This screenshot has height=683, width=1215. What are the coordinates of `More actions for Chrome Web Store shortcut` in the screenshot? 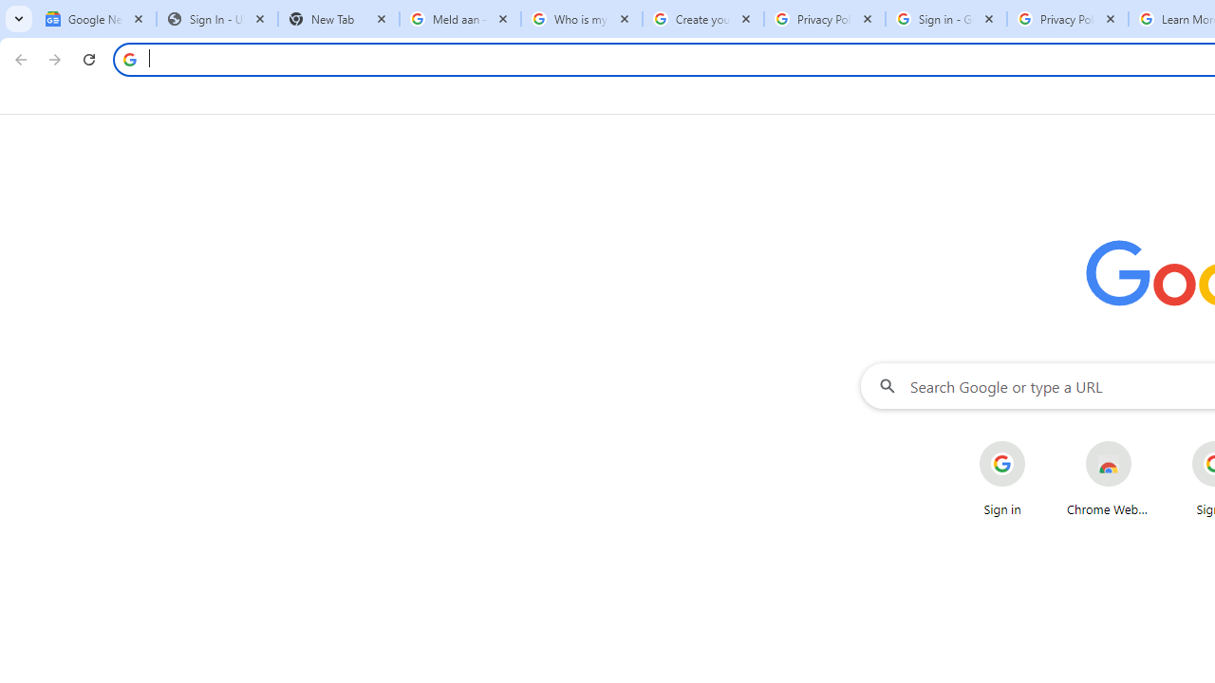 It's located at (1147, 442).